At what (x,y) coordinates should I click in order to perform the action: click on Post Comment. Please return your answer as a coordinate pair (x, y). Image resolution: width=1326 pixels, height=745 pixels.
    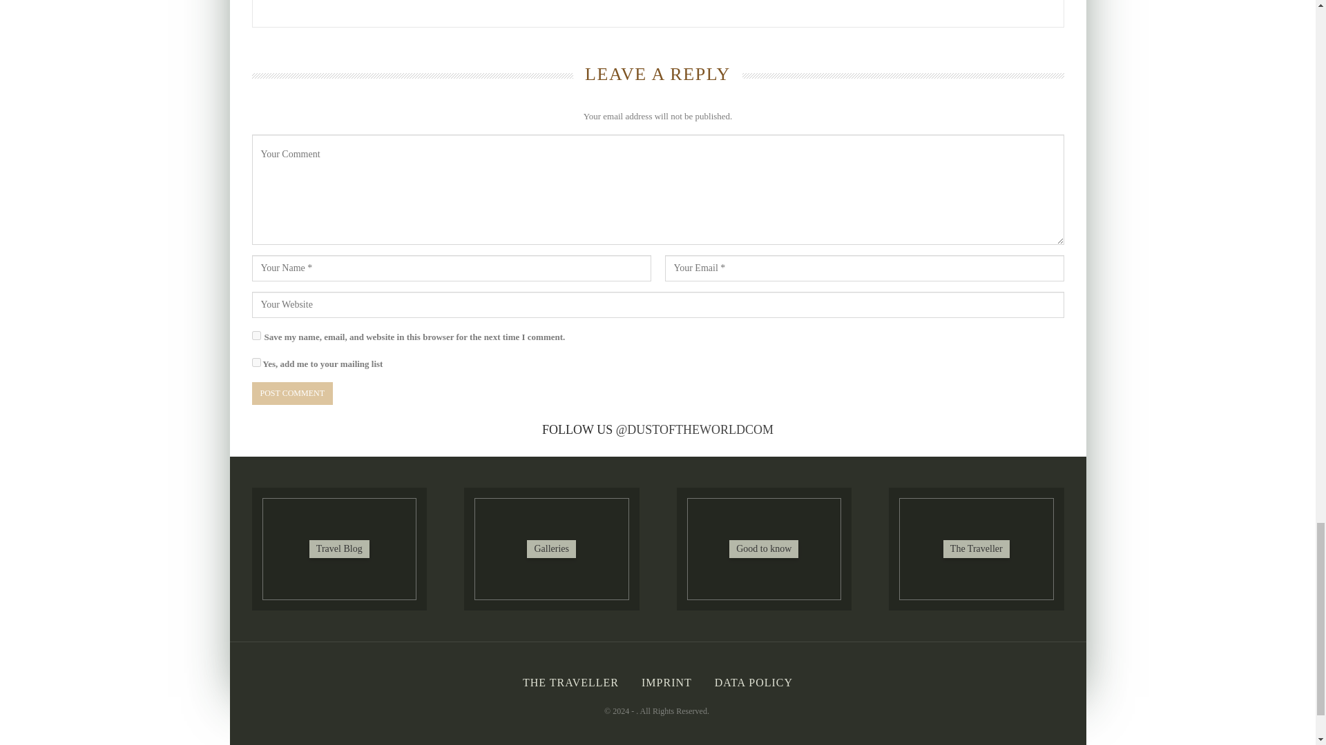
    Looking at the image, I should click on (291, 393).